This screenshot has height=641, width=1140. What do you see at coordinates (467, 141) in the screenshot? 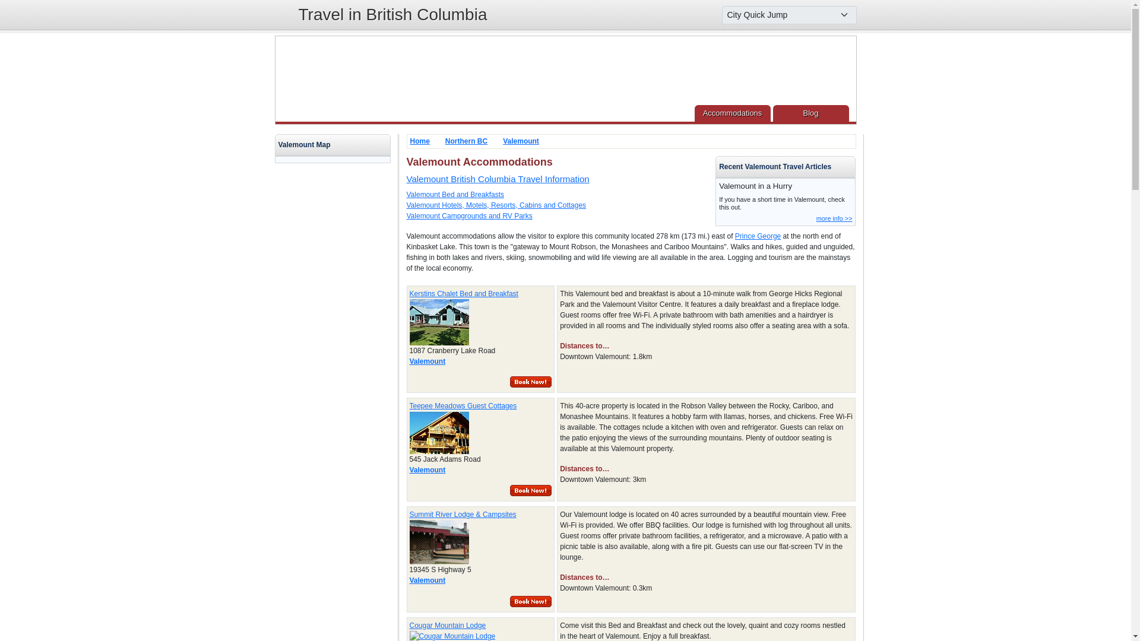
I see `Northern BC` at bounding box center [467, 141].